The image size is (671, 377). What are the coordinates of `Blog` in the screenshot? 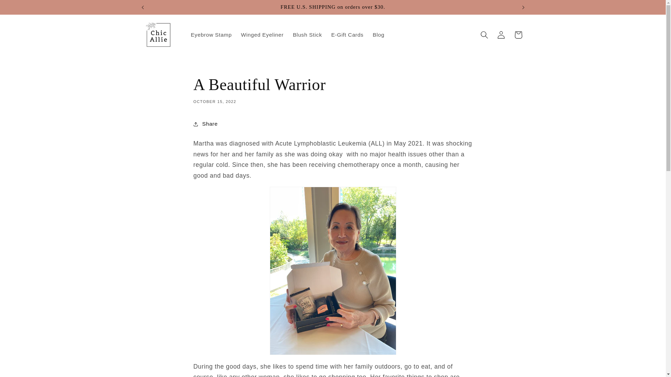 It's located at (378, 35).